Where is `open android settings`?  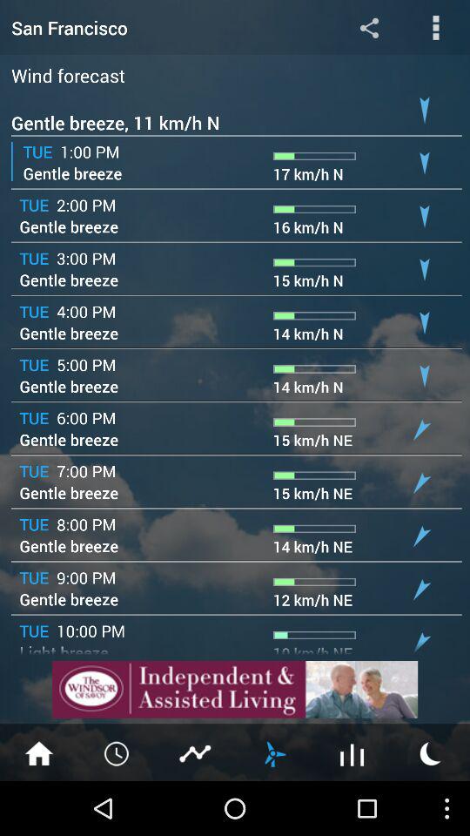 open android settings is located at coordinates (369, 28).